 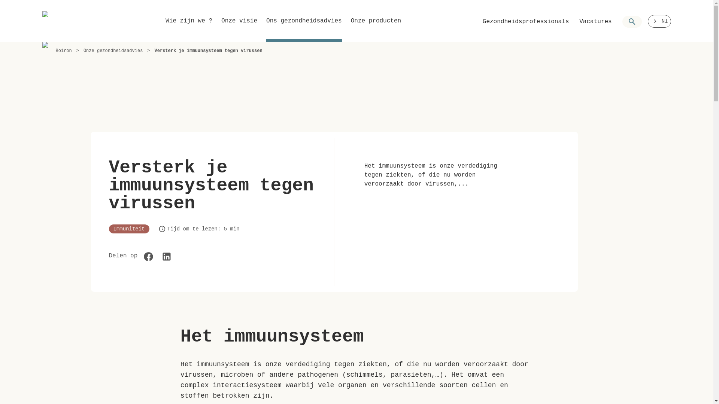 I want to click on Immuniteit, so click(x=129, y=229).